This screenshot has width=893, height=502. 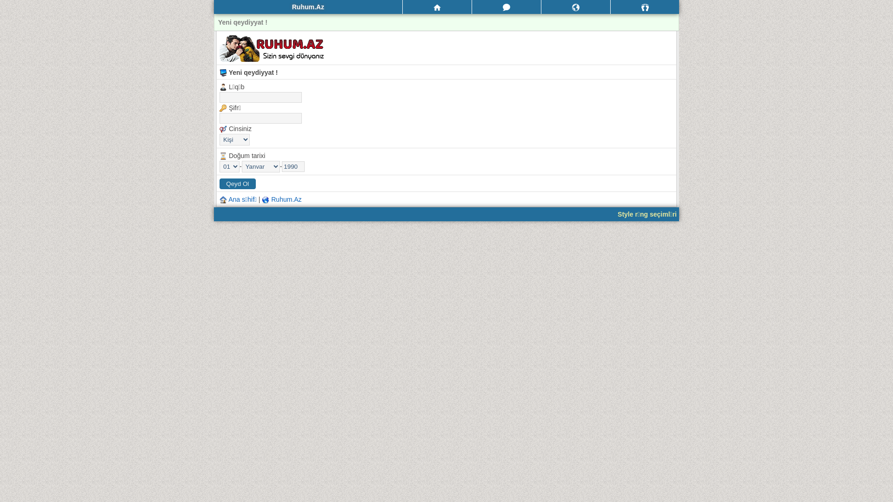 I want to click on Leqebiniz (Nick), so click(x=260, y=98).